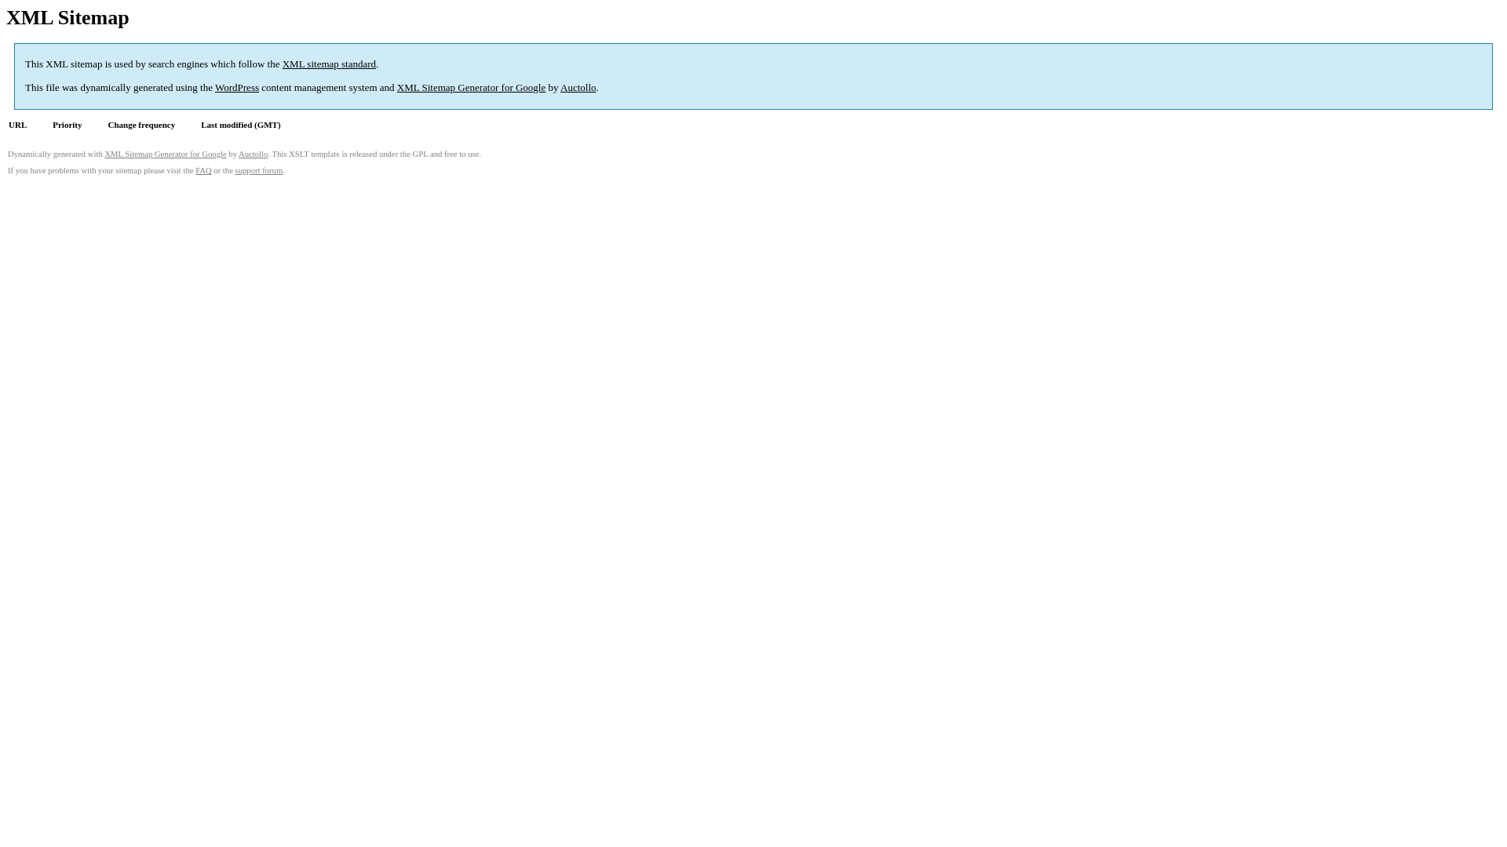 This screenshot has height=847, width=1507. Describe the element at coordinates (578, 88) in the screenshot. I see `Auctollo` at that location.